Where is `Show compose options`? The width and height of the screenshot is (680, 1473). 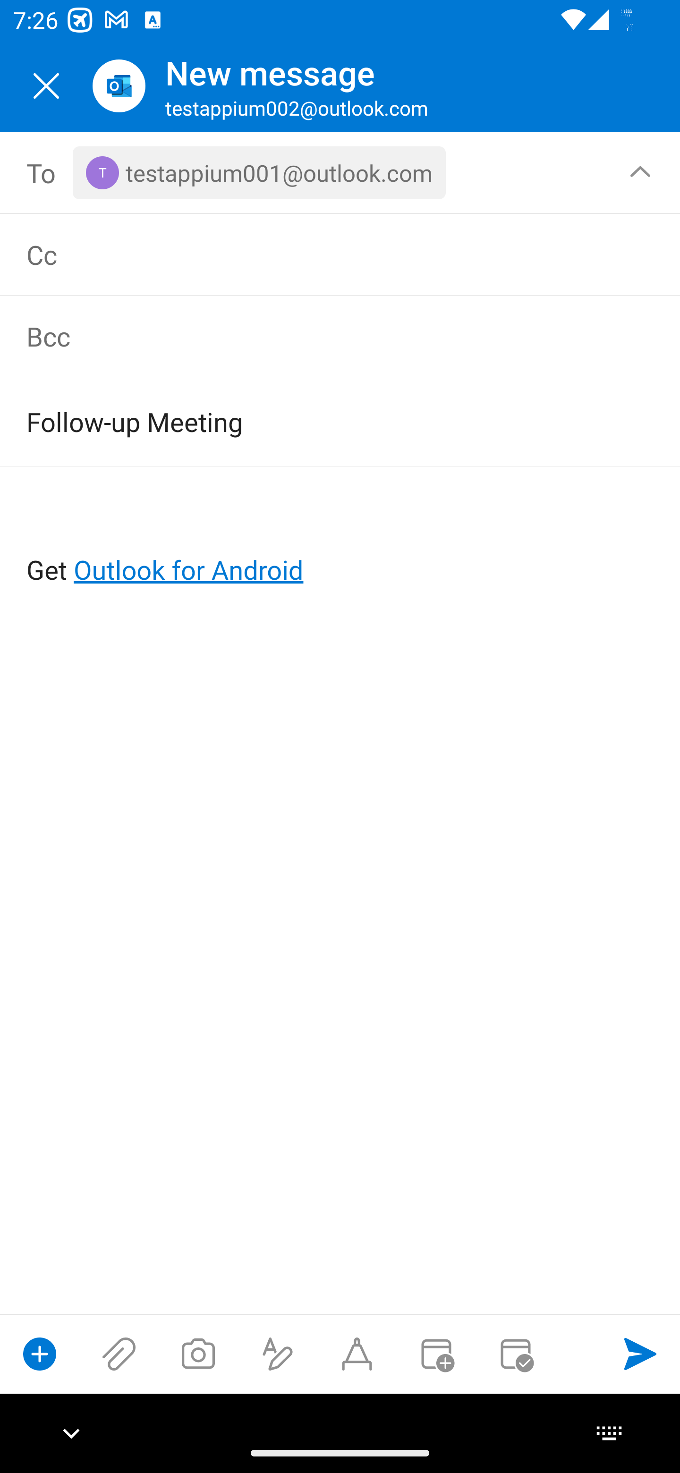
Show compose options is located at coordinates (40, 1354).